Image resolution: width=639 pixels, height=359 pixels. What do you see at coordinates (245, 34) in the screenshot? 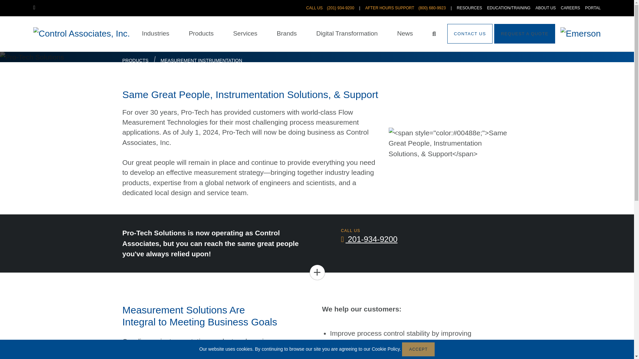
I see `Services` at bounding box center [245, 34].